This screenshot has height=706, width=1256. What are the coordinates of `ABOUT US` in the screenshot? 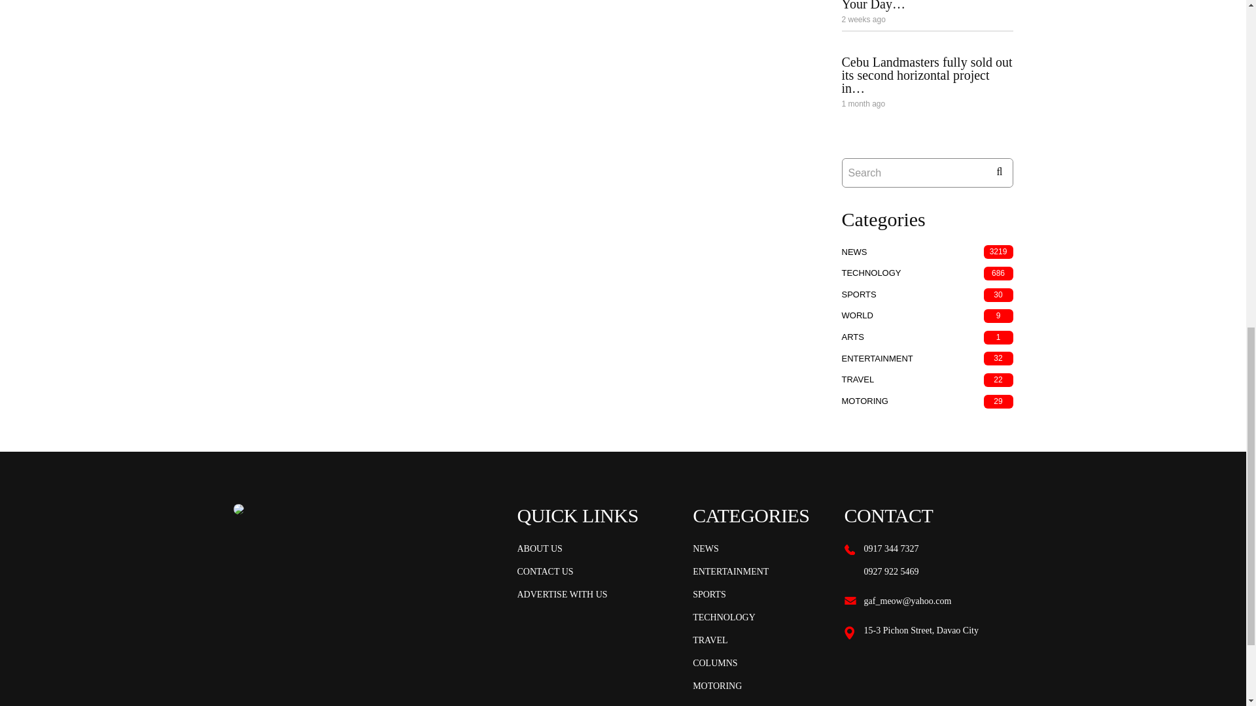 It's located at (539, 549).